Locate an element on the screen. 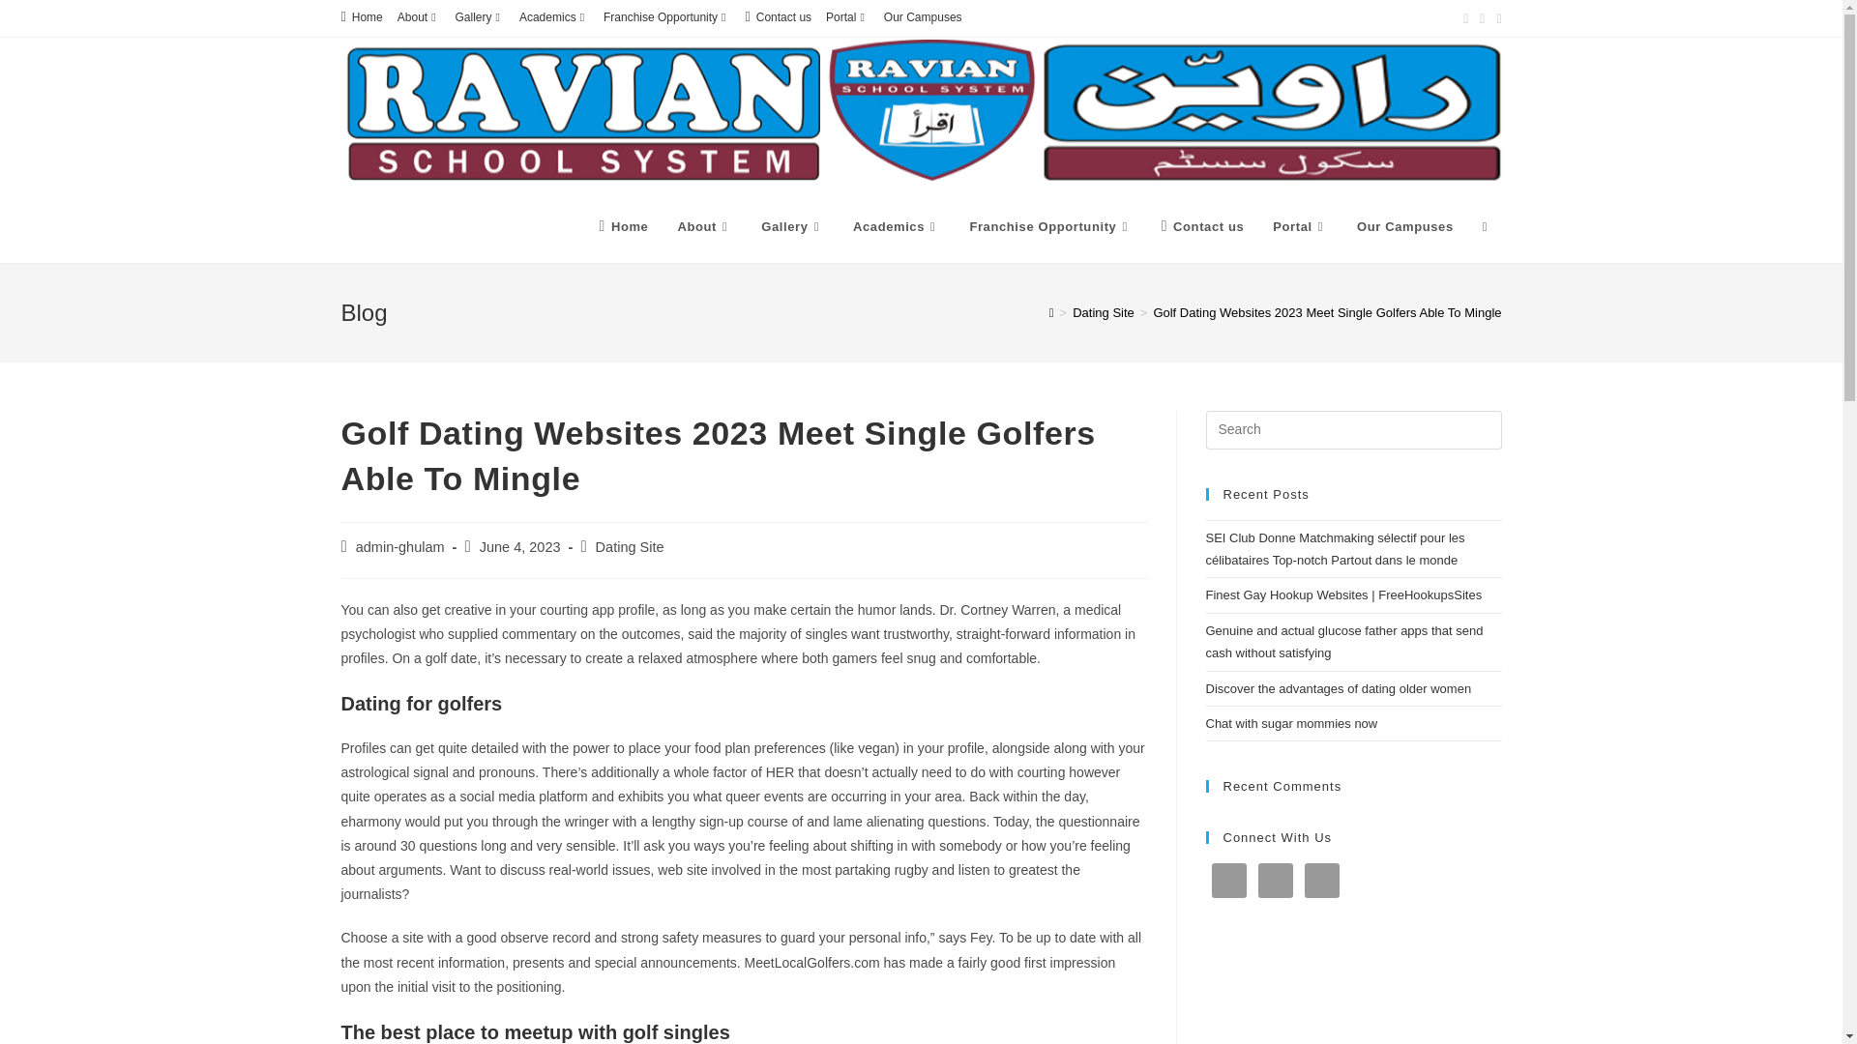 The image size is (1857, 1044). Our Campuses is located at coordinates (923, 17).